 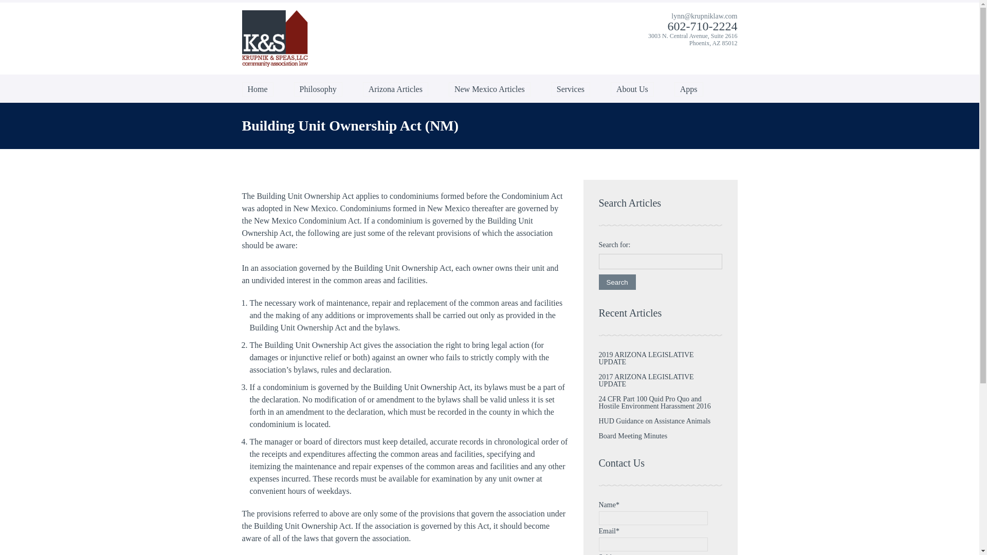 What do you see at coordinates (489, 89) in the screenshot?
I see `New Mexico Articles` at bounding box center [489, 89].